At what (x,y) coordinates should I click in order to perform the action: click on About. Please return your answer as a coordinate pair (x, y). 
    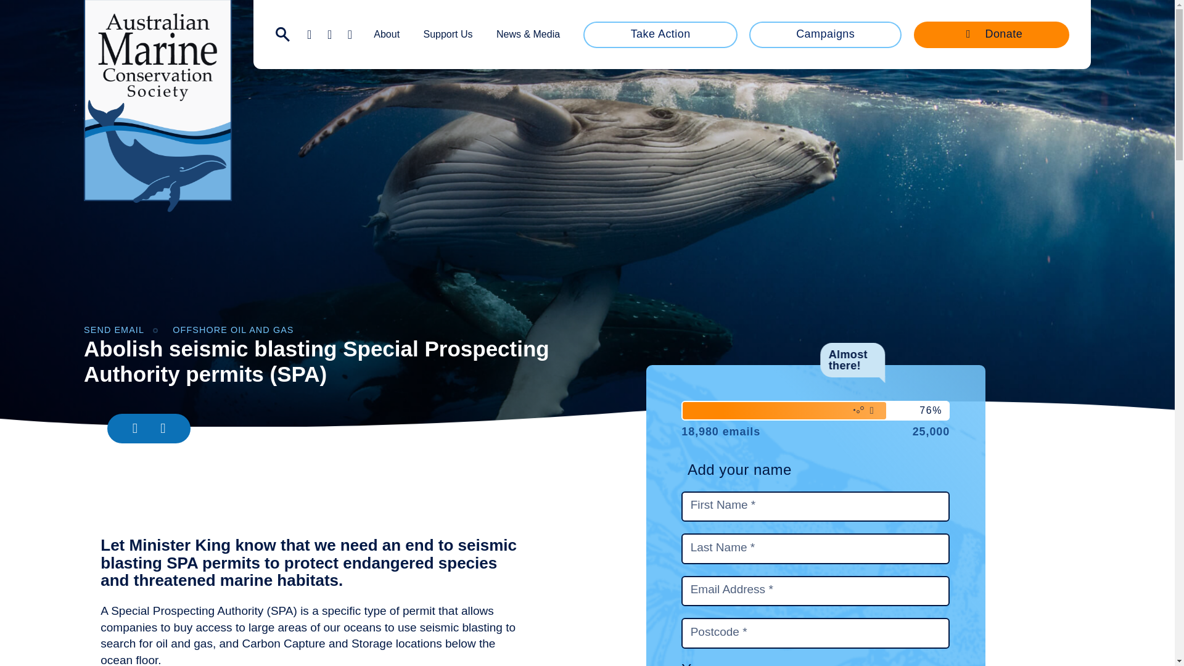
    Looking at the image, I should click on (387, 35).